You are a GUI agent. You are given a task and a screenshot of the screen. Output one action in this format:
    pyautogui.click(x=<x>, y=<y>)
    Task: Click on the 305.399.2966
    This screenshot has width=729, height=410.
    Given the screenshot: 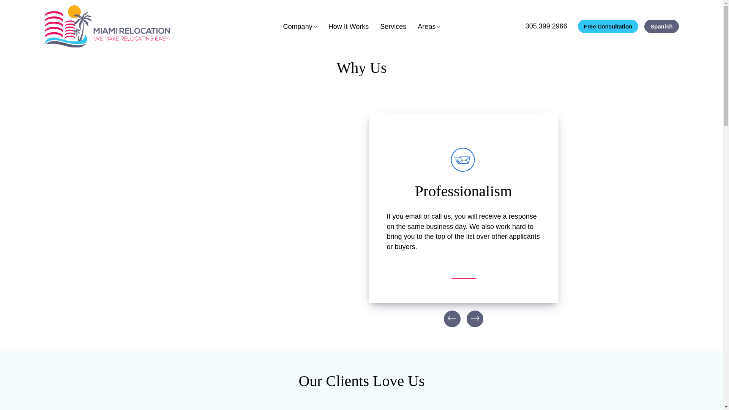 What is the action you would take?
    pyautogui.click(x=546, y=26)
    